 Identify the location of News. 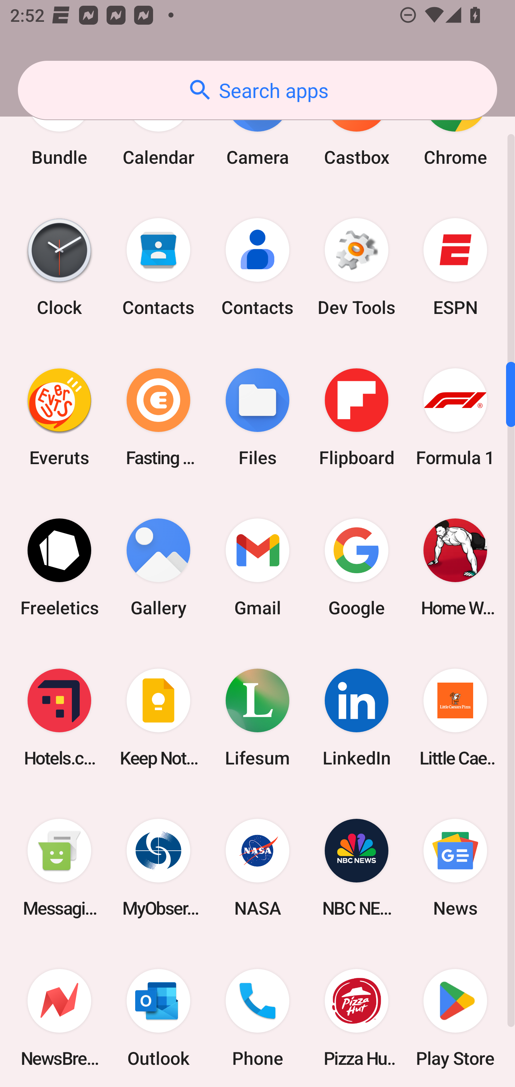
(455, 867).